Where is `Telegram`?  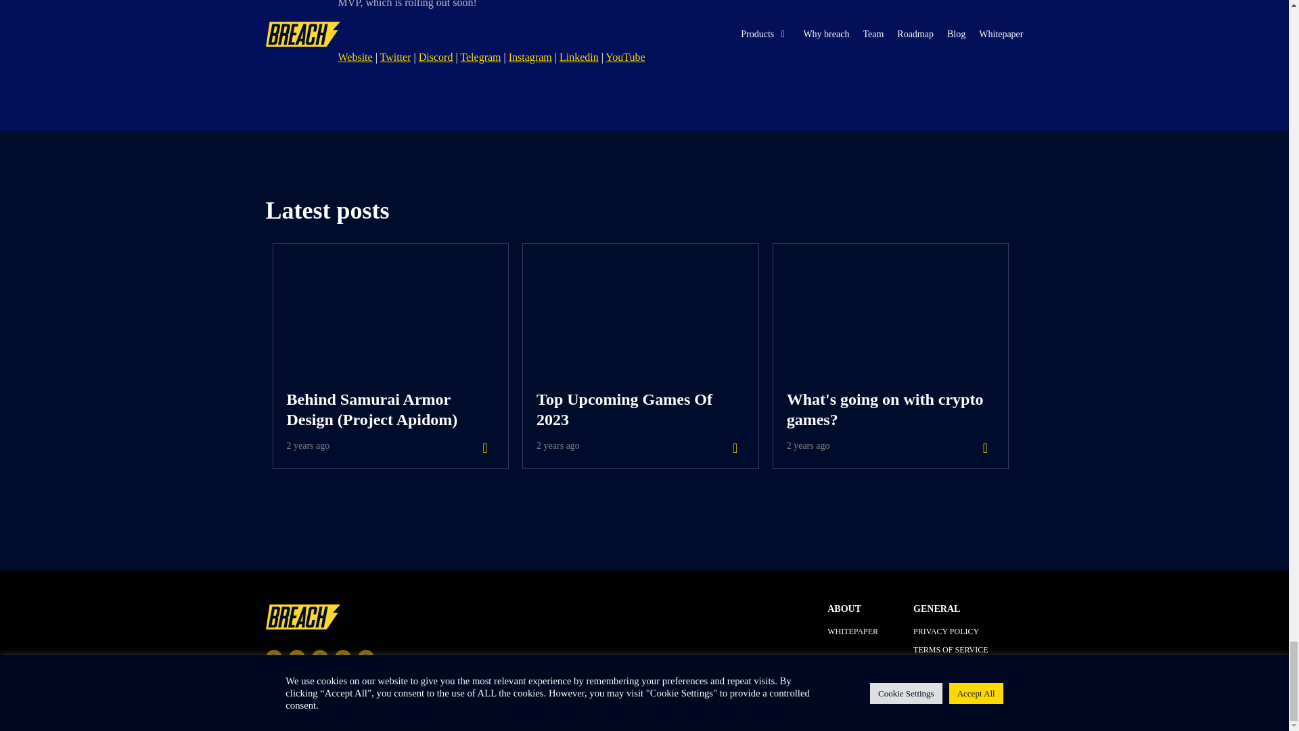 Telegram is located at coordinates (480, 57).